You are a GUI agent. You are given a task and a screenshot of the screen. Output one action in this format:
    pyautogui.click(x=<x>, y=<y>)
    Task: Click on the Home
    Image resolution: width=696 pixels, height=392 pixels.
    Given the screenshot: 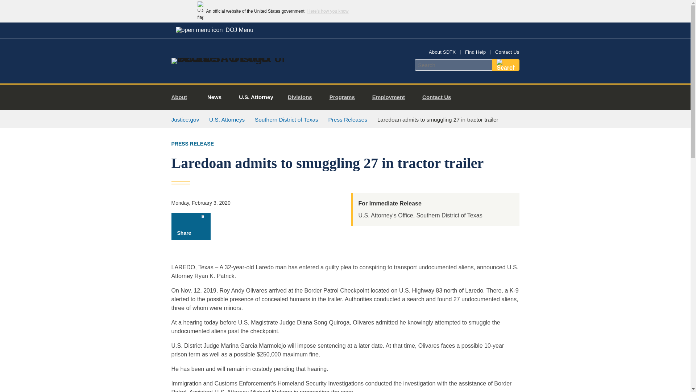 What is the action you would take?
    pyautogui.click(x=230, y=58)
    